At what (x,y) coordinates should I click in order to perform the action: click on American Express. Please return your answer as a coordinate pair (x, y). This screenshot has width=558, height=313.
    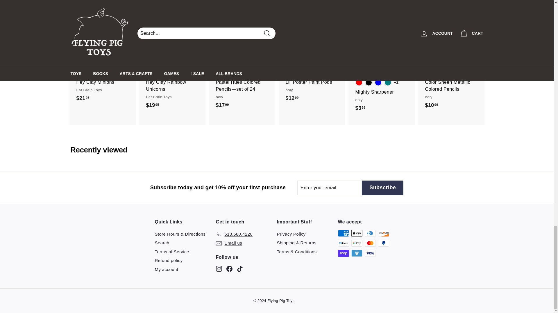
    Looking at the image, I should click on (343, 233).